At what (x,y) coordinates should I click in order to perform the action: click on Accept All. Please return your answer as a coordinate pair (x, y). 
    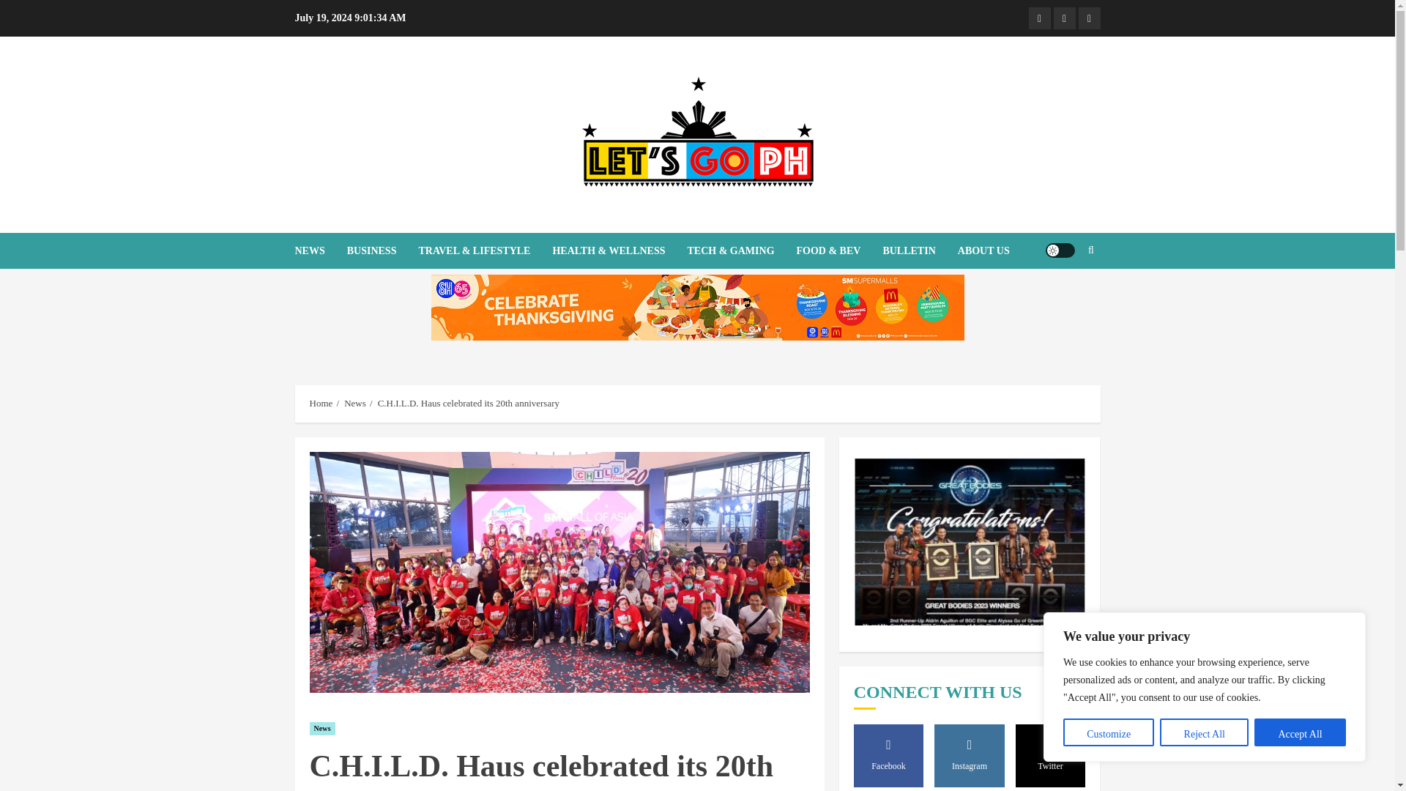
    Looking at the image, I should click on (1299, 732).